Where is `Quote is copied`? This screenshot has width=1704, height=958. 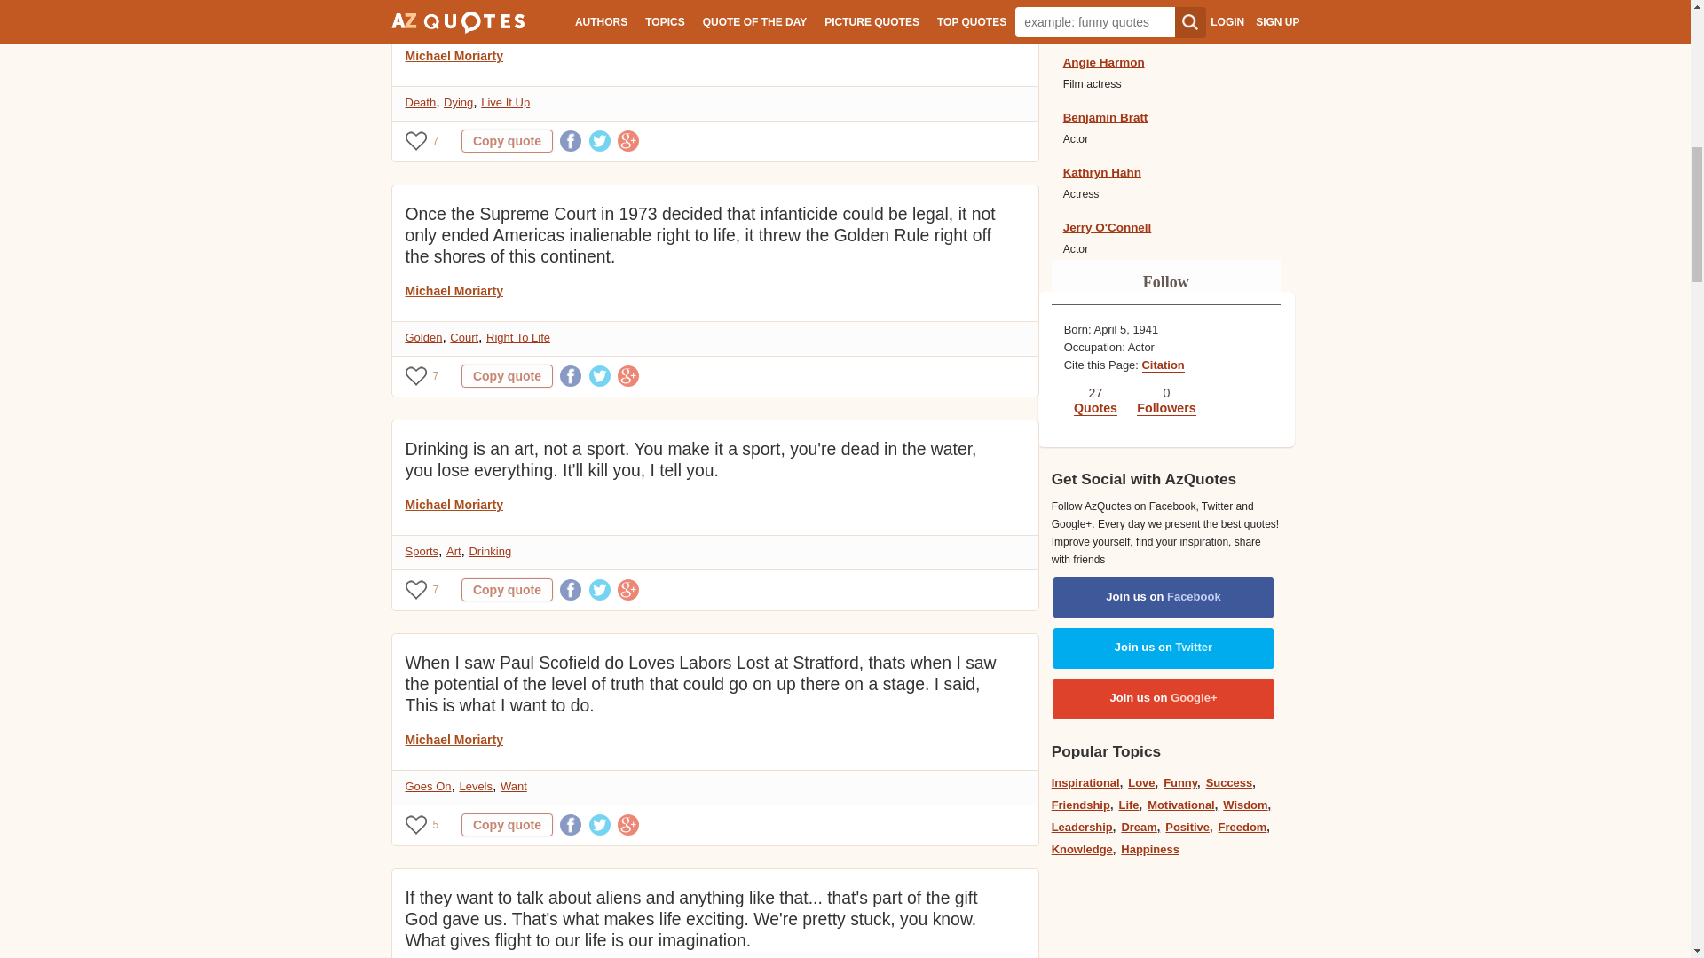 Quote is copied is located at coordinates (507, 824).